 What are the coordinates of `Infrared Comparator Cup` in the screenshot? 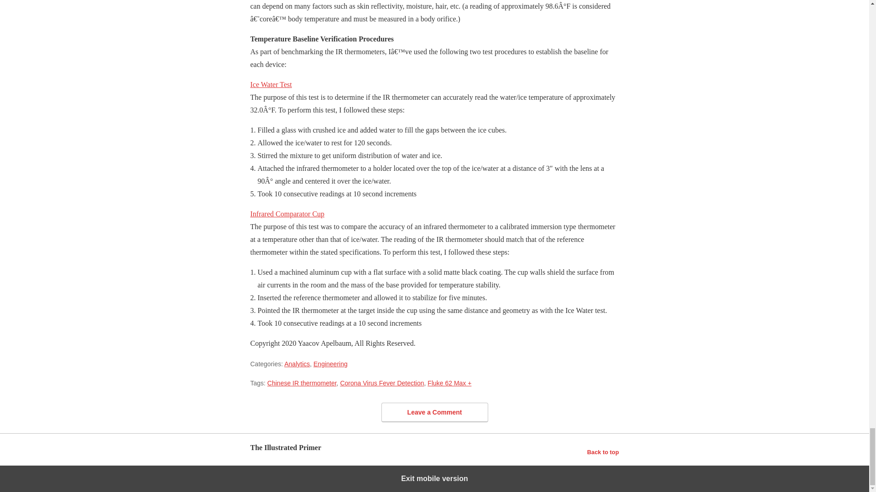 It's located at (287, 214).